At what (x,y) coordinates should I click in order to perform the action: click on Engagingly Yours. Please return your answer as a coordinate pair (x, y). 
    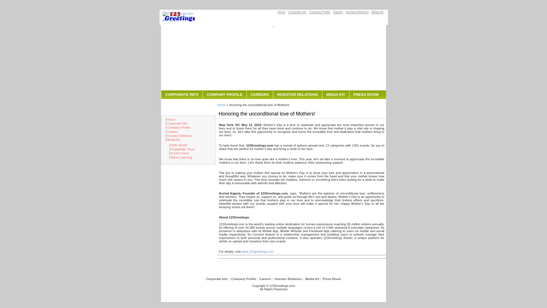
    Looking at the image, I should click on (182, 149).